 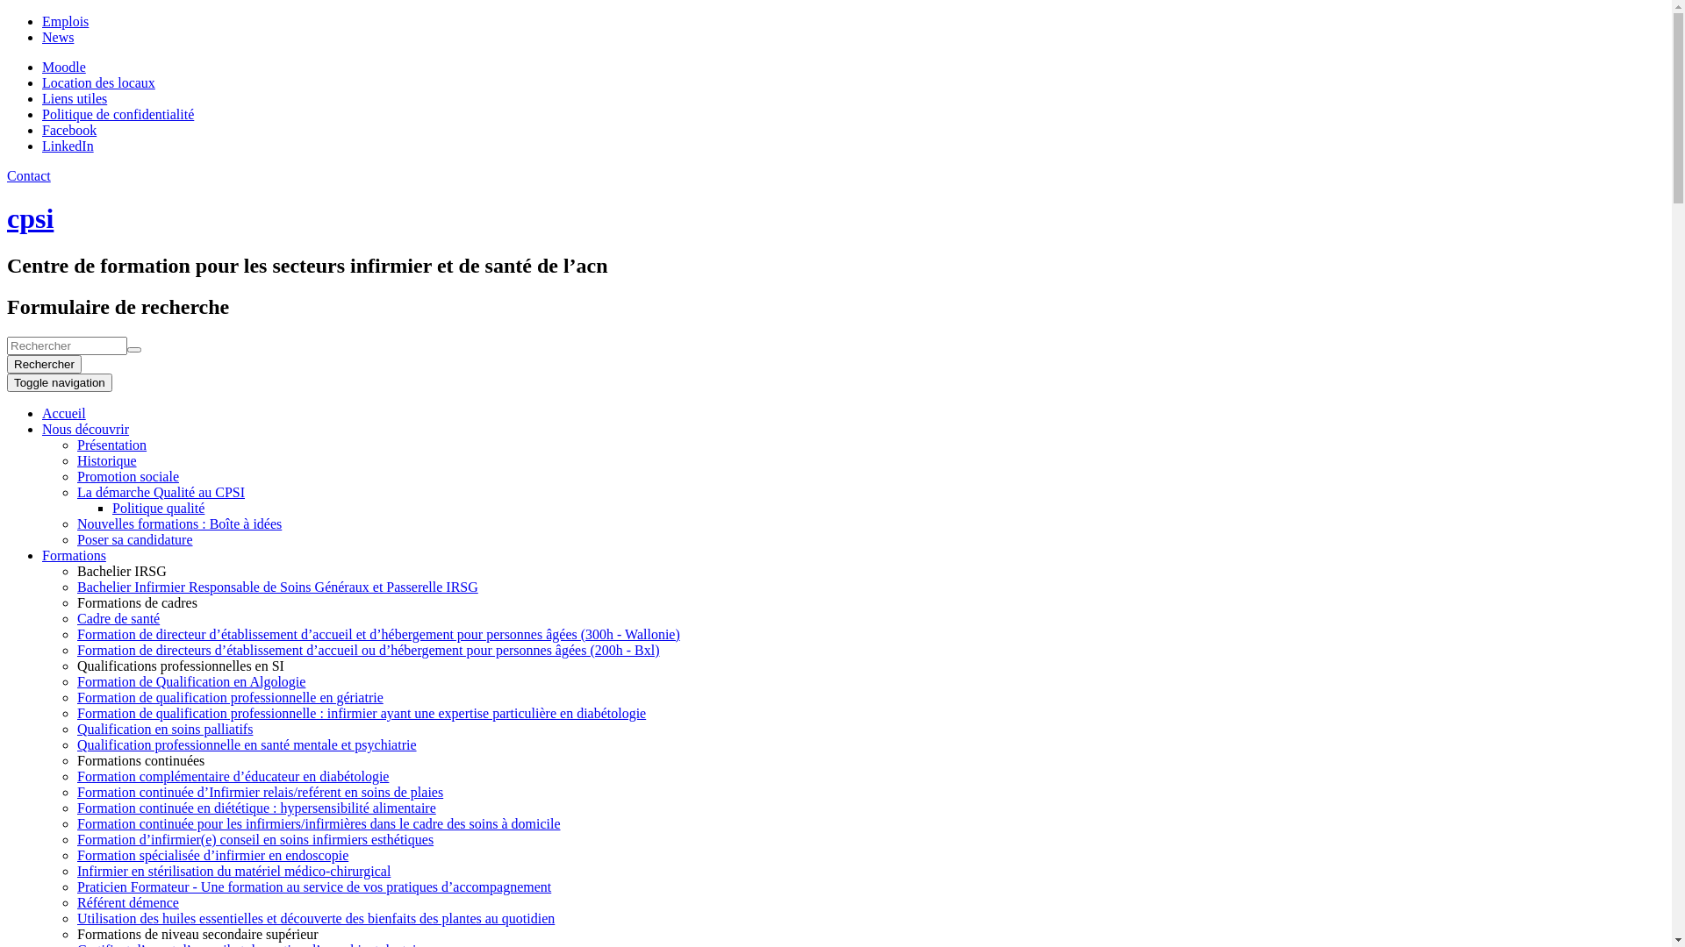 I want to click on Qualification en soins palliatifs, so click(x=165, y=730).